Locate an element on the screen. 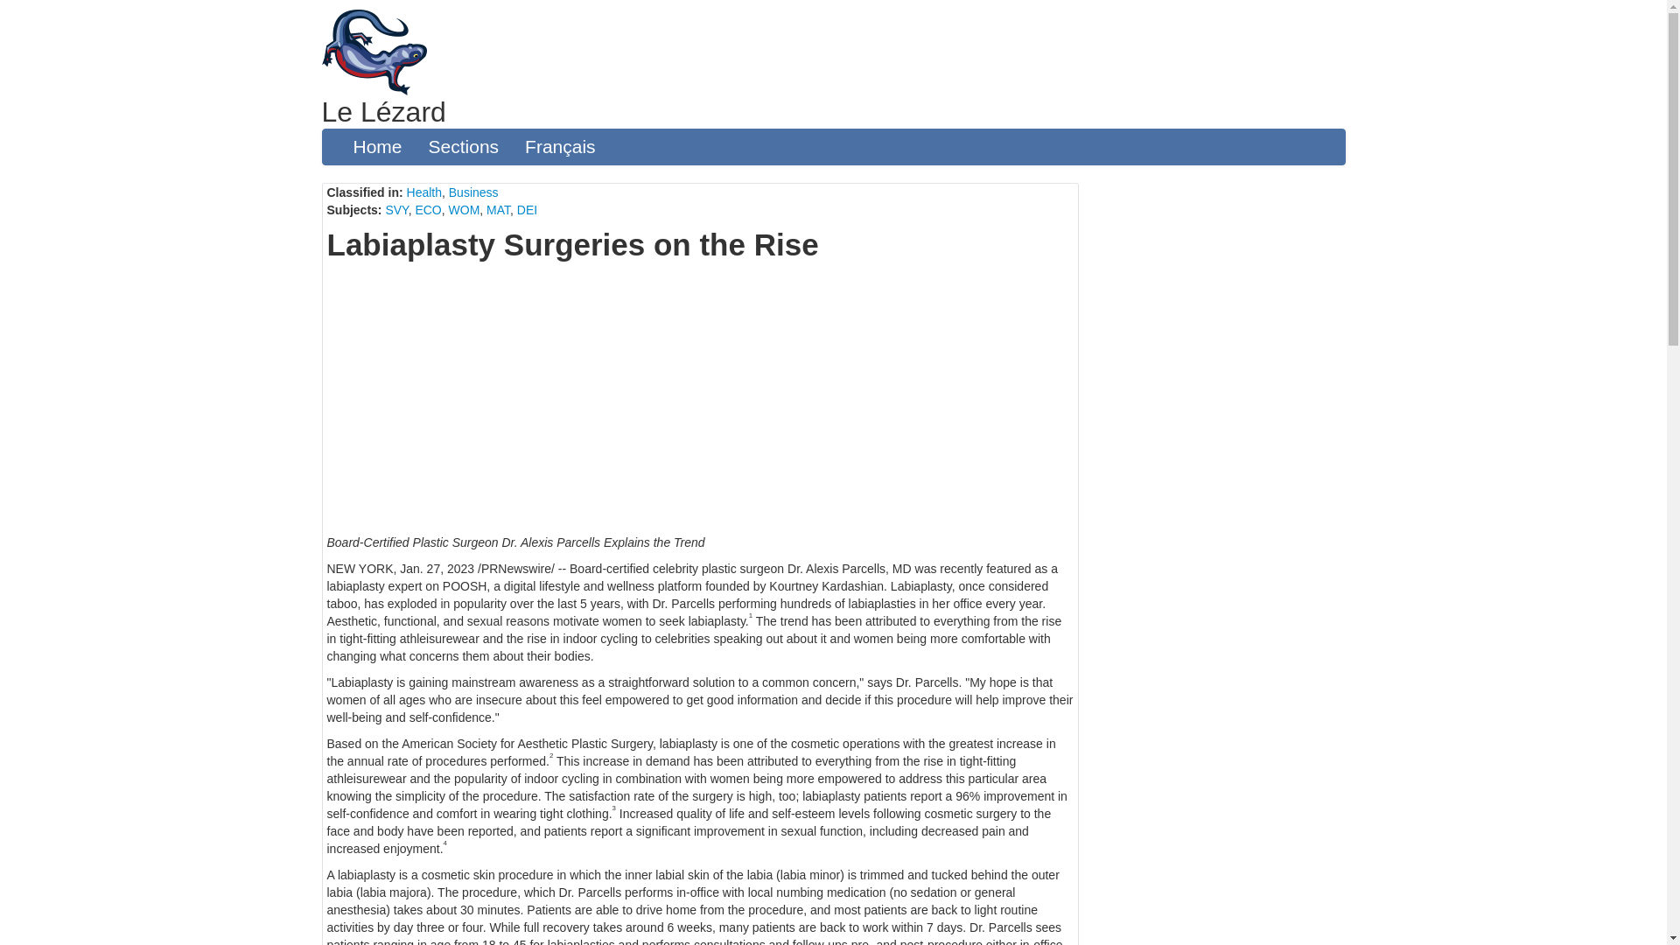 This screenshot has height=945, width=1680. Sections is located at coordinates (464, 146).